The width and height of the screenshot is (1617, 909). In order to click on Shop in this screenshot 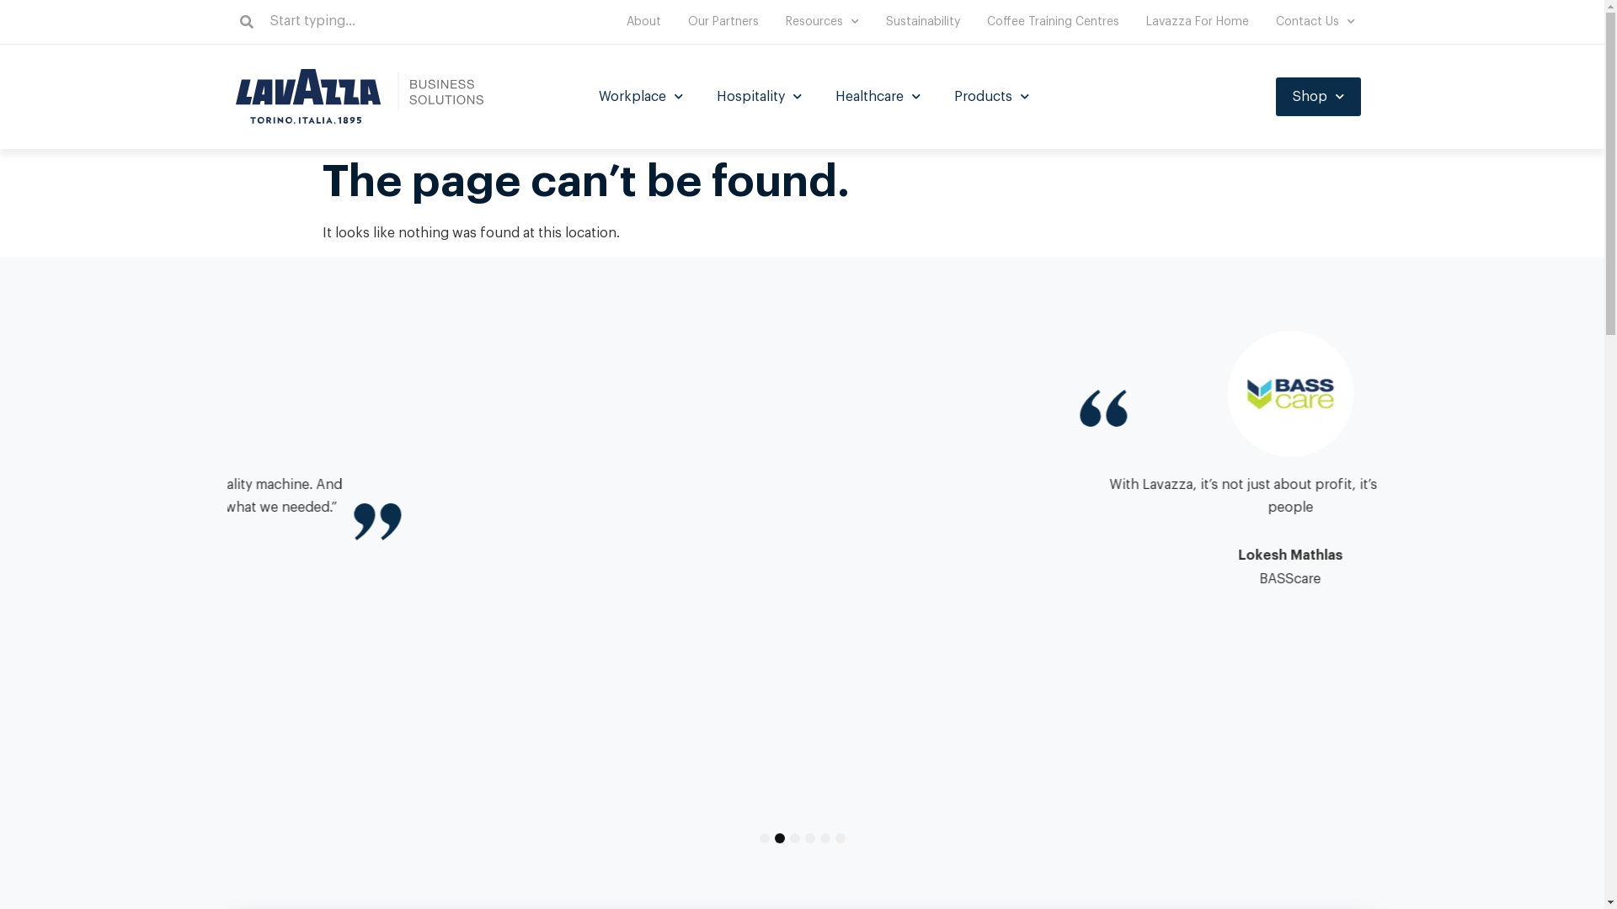, I will do `click(1319, 97)`.